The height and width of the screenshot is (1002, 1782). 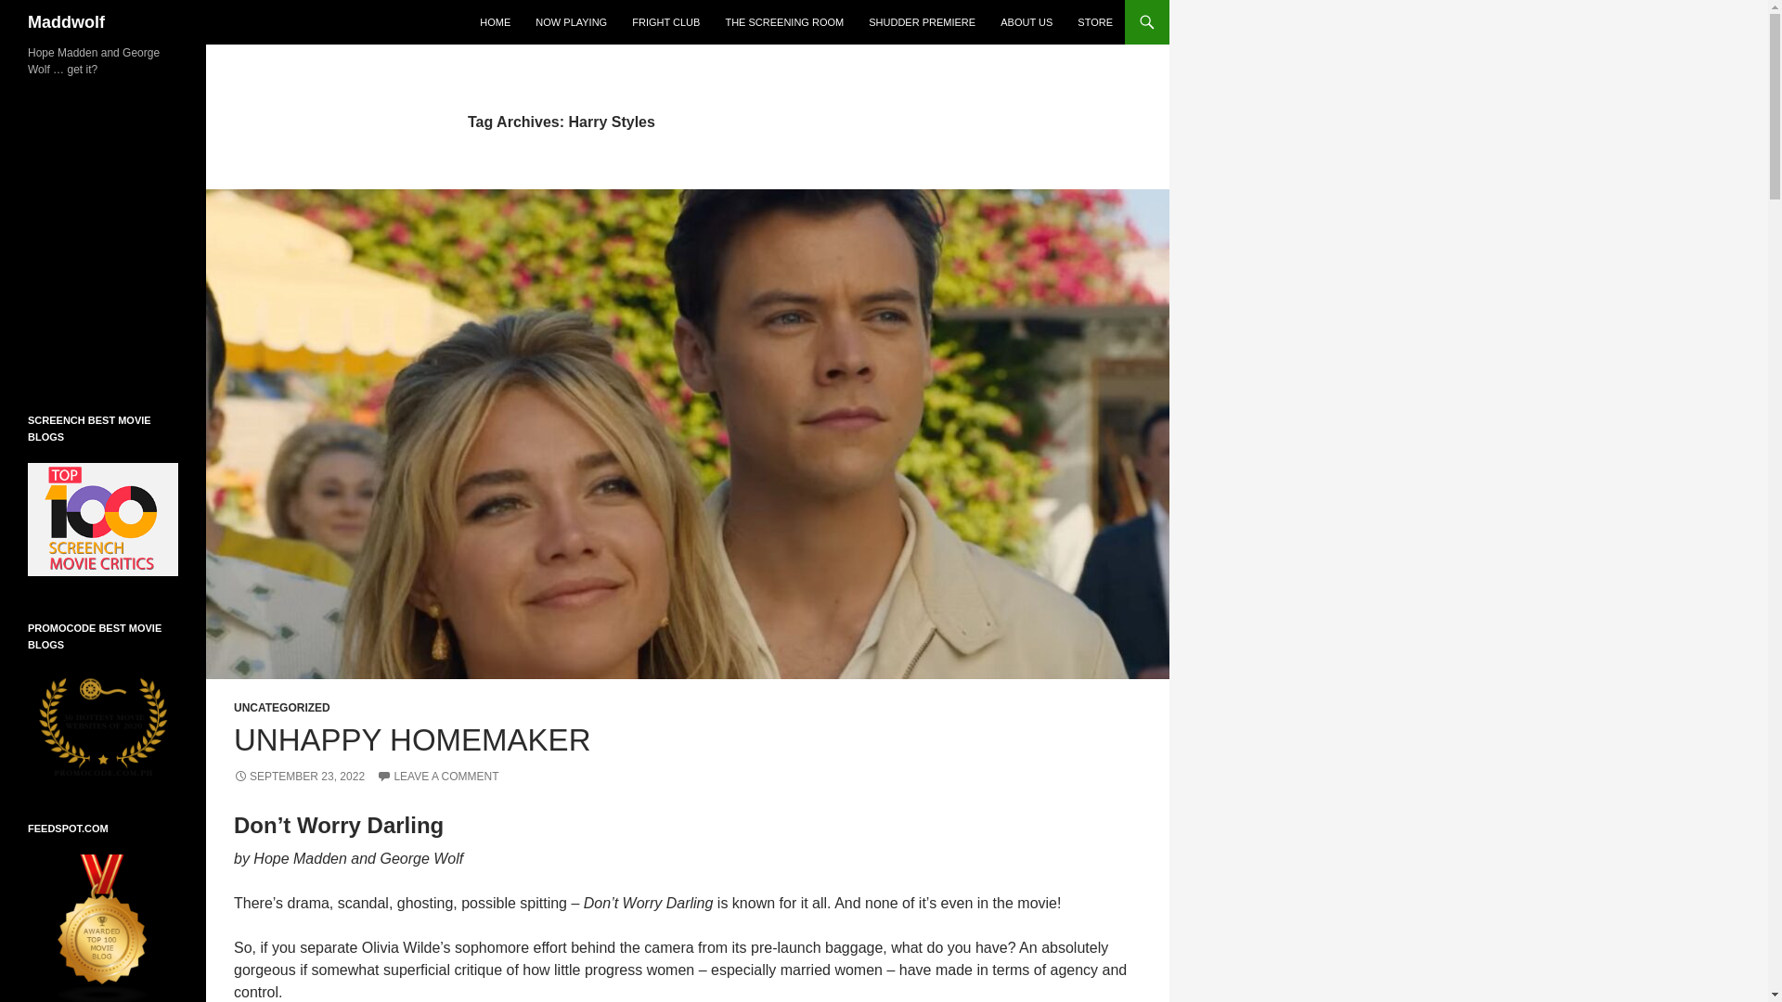 I want to click on UNHAPPY HOMEMAKER, so click(x=411, y=739).